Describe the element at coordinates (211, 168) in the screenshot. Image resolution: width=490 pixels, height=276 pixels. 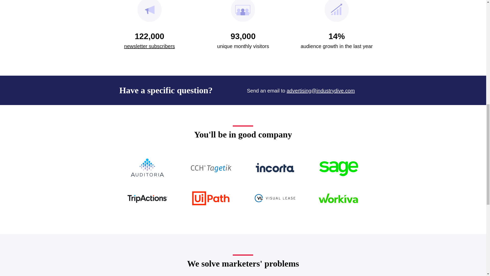
I see `CCH Tagetik` at that location.